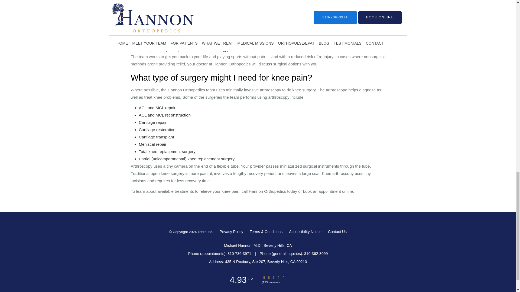  What do you see at coordinates (231, 231) in the screenshot?
I see `Privacy Policy` at bounding box center [231, 231].